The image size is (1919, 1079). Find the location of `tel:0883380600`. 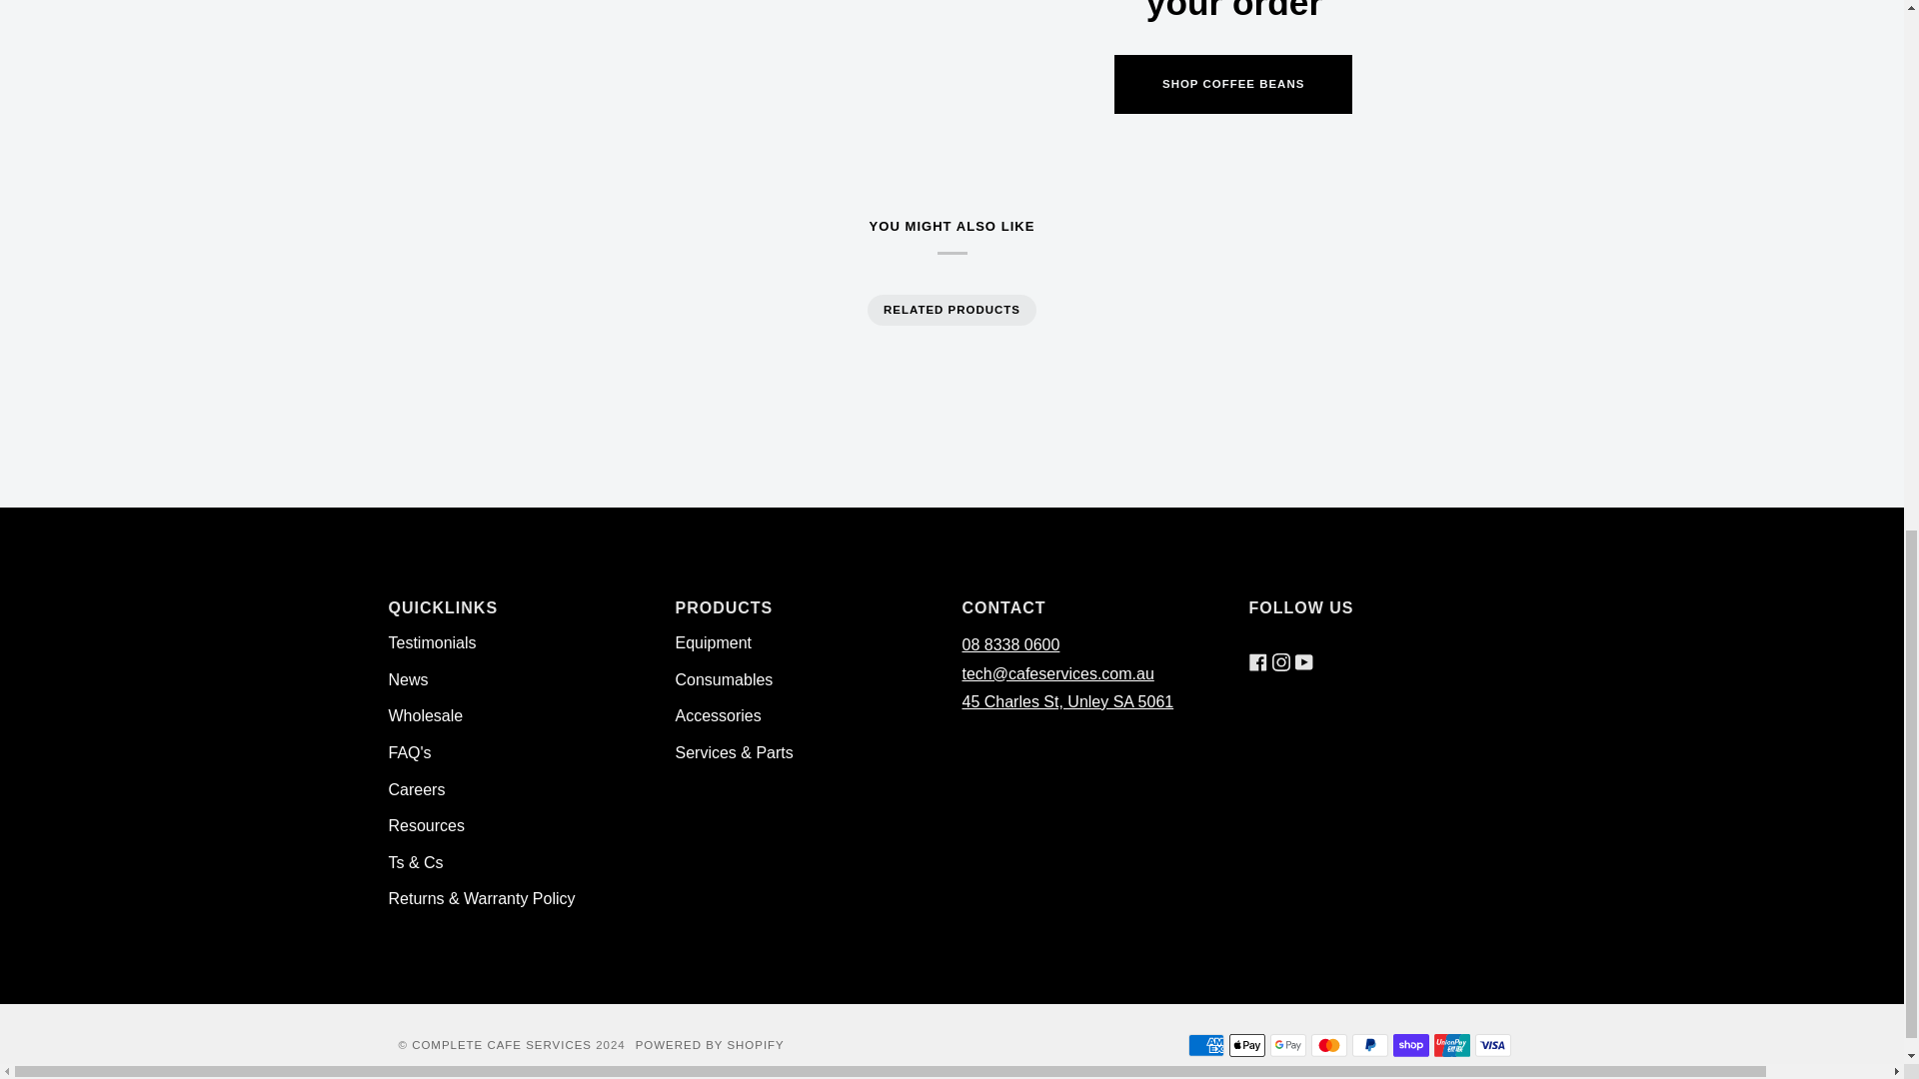

tel:0883380600 is located at coordinates (1009, 645).